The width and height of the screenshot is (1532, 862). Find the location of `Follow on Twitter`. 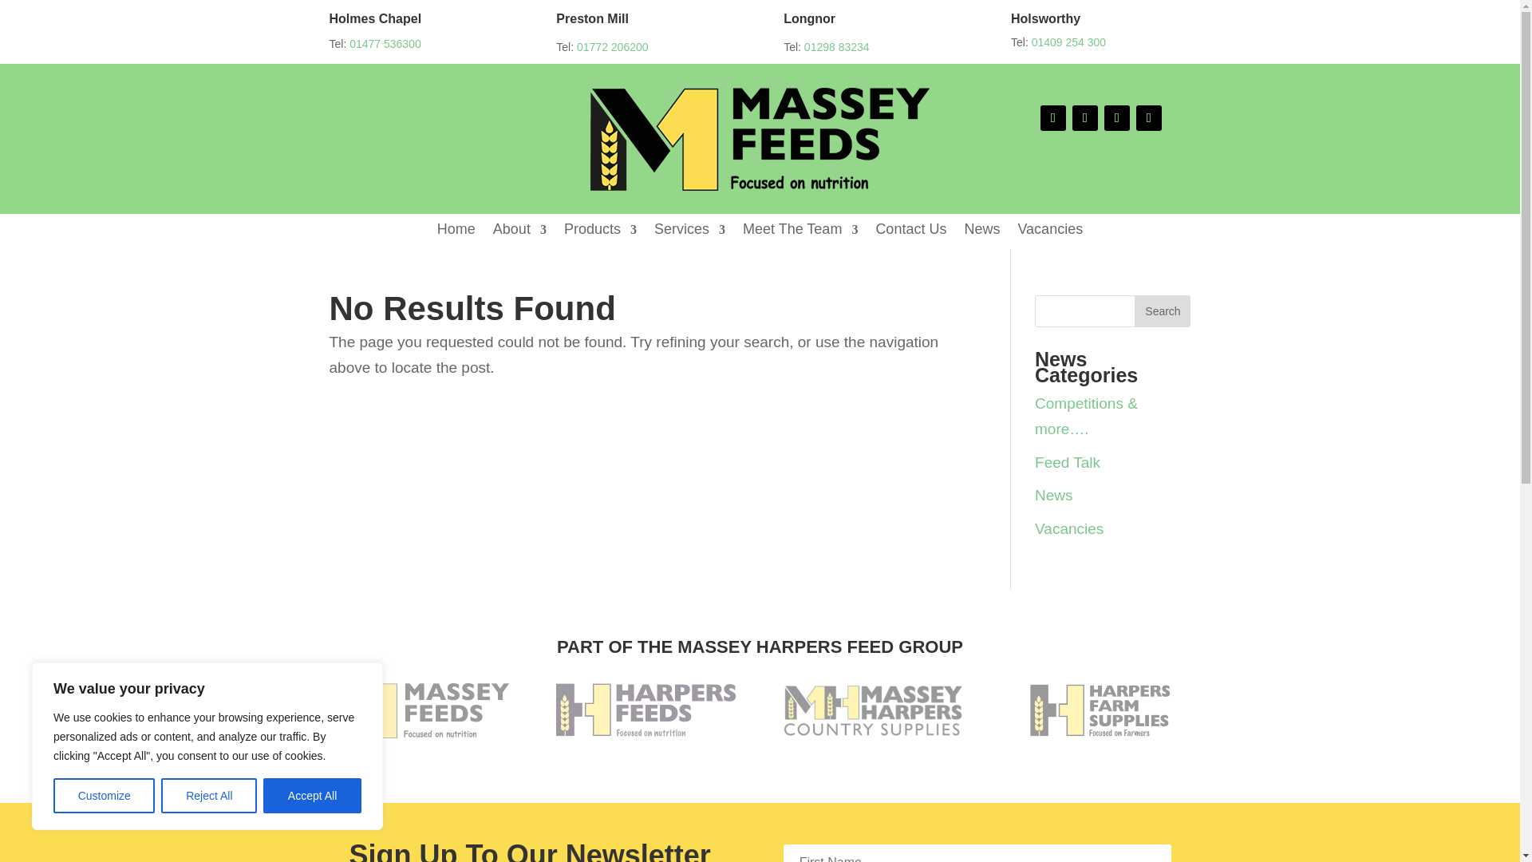

Follow on Twitter is located at coordinates (1085, 118).